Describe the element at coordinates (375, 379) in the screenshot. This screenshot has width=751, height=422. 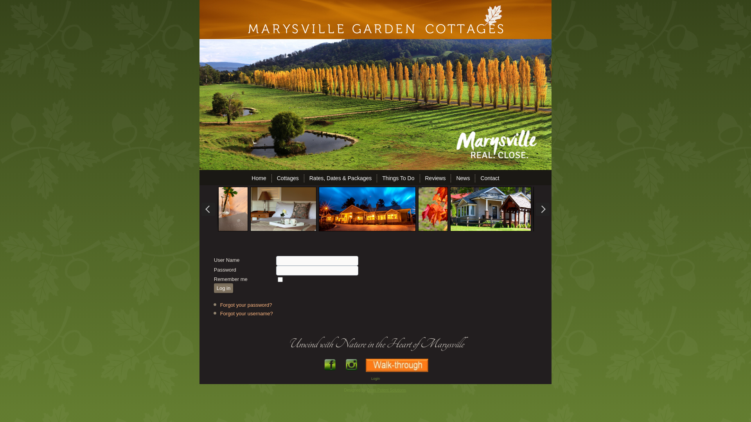
I see `Login` at that location.